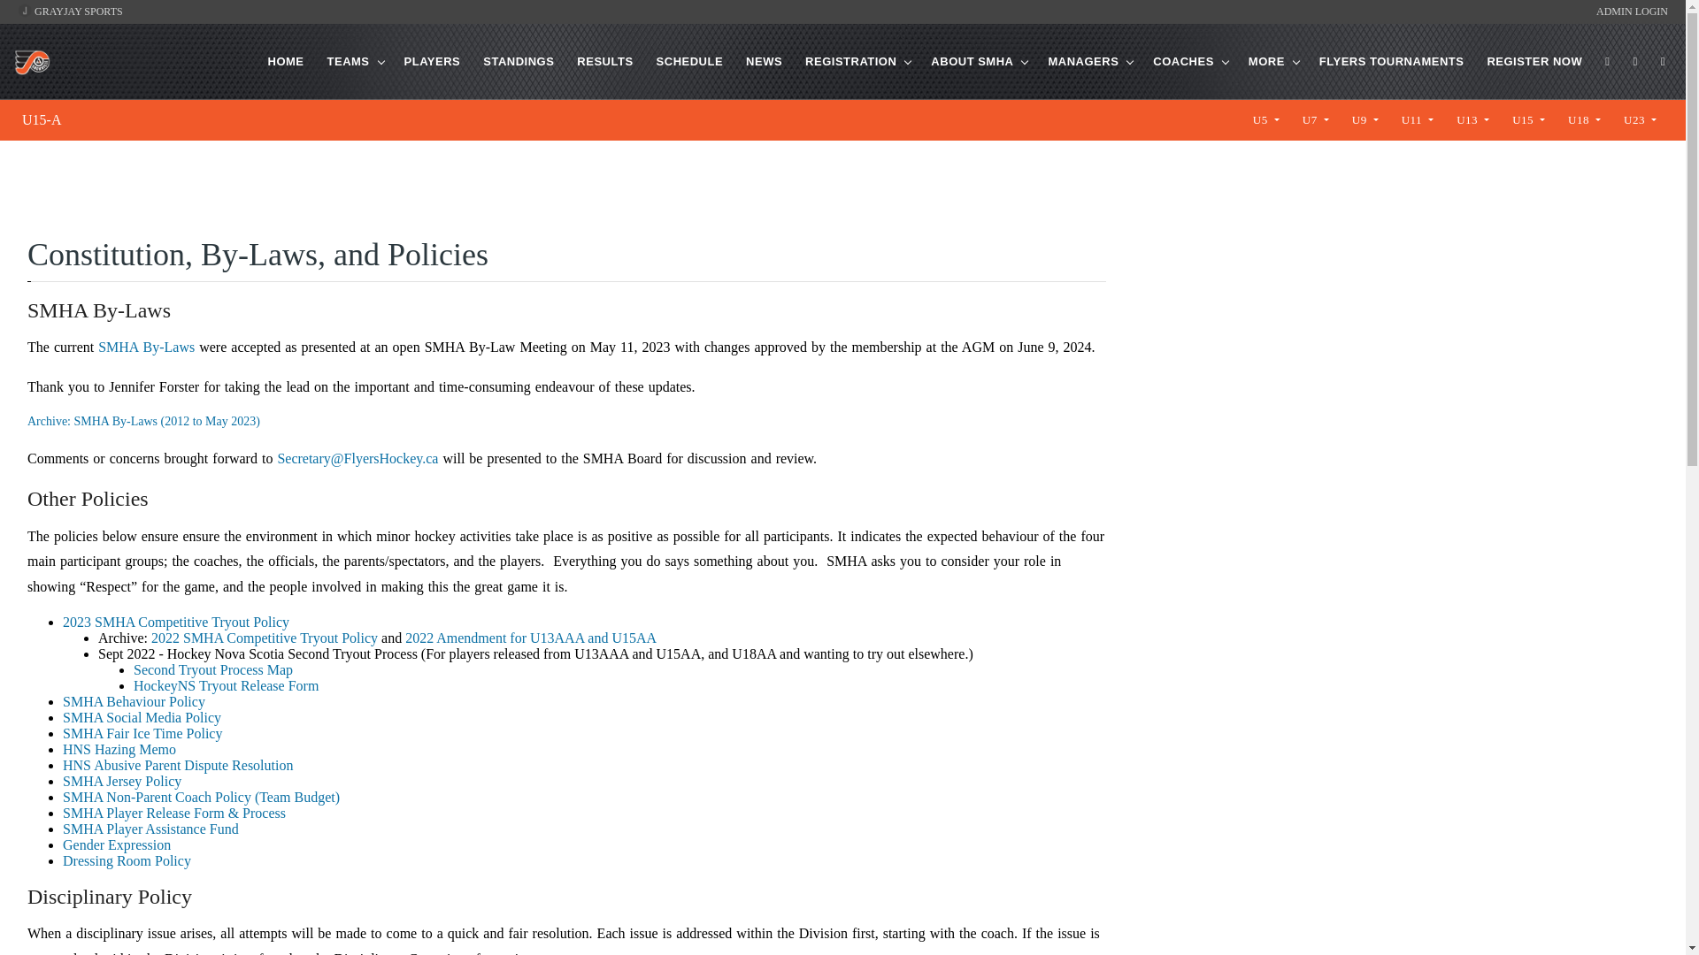 This screenshot has height=955, width=1699. Describe the element at coordinates (433, 62) in the screenshot. I see `PLAYERS` at that location.